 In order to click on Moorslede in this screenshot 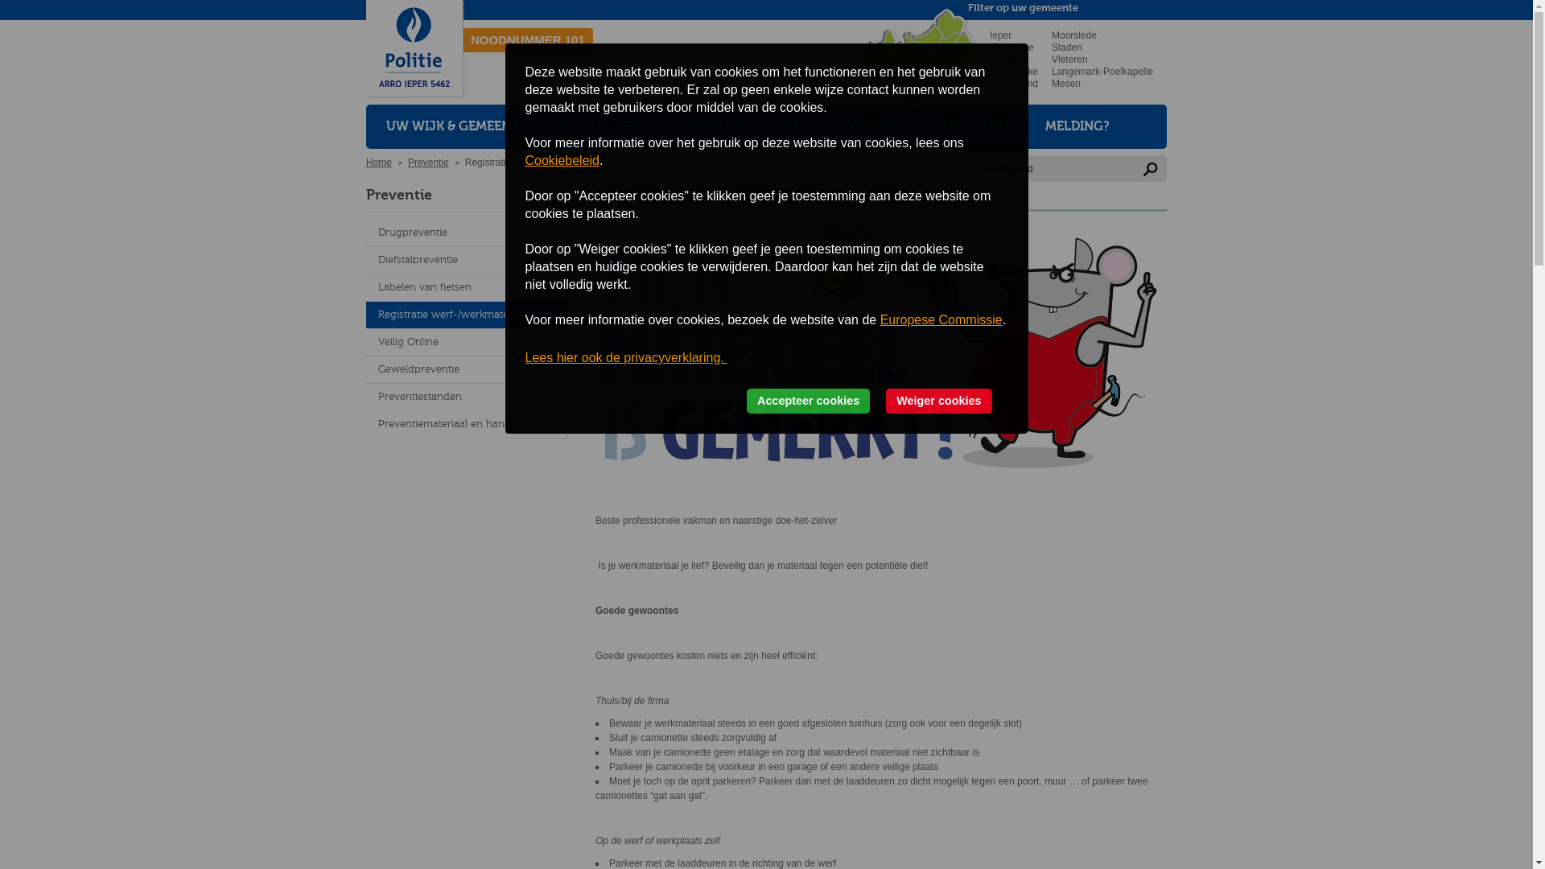, I will do `click(1074, 35)`.